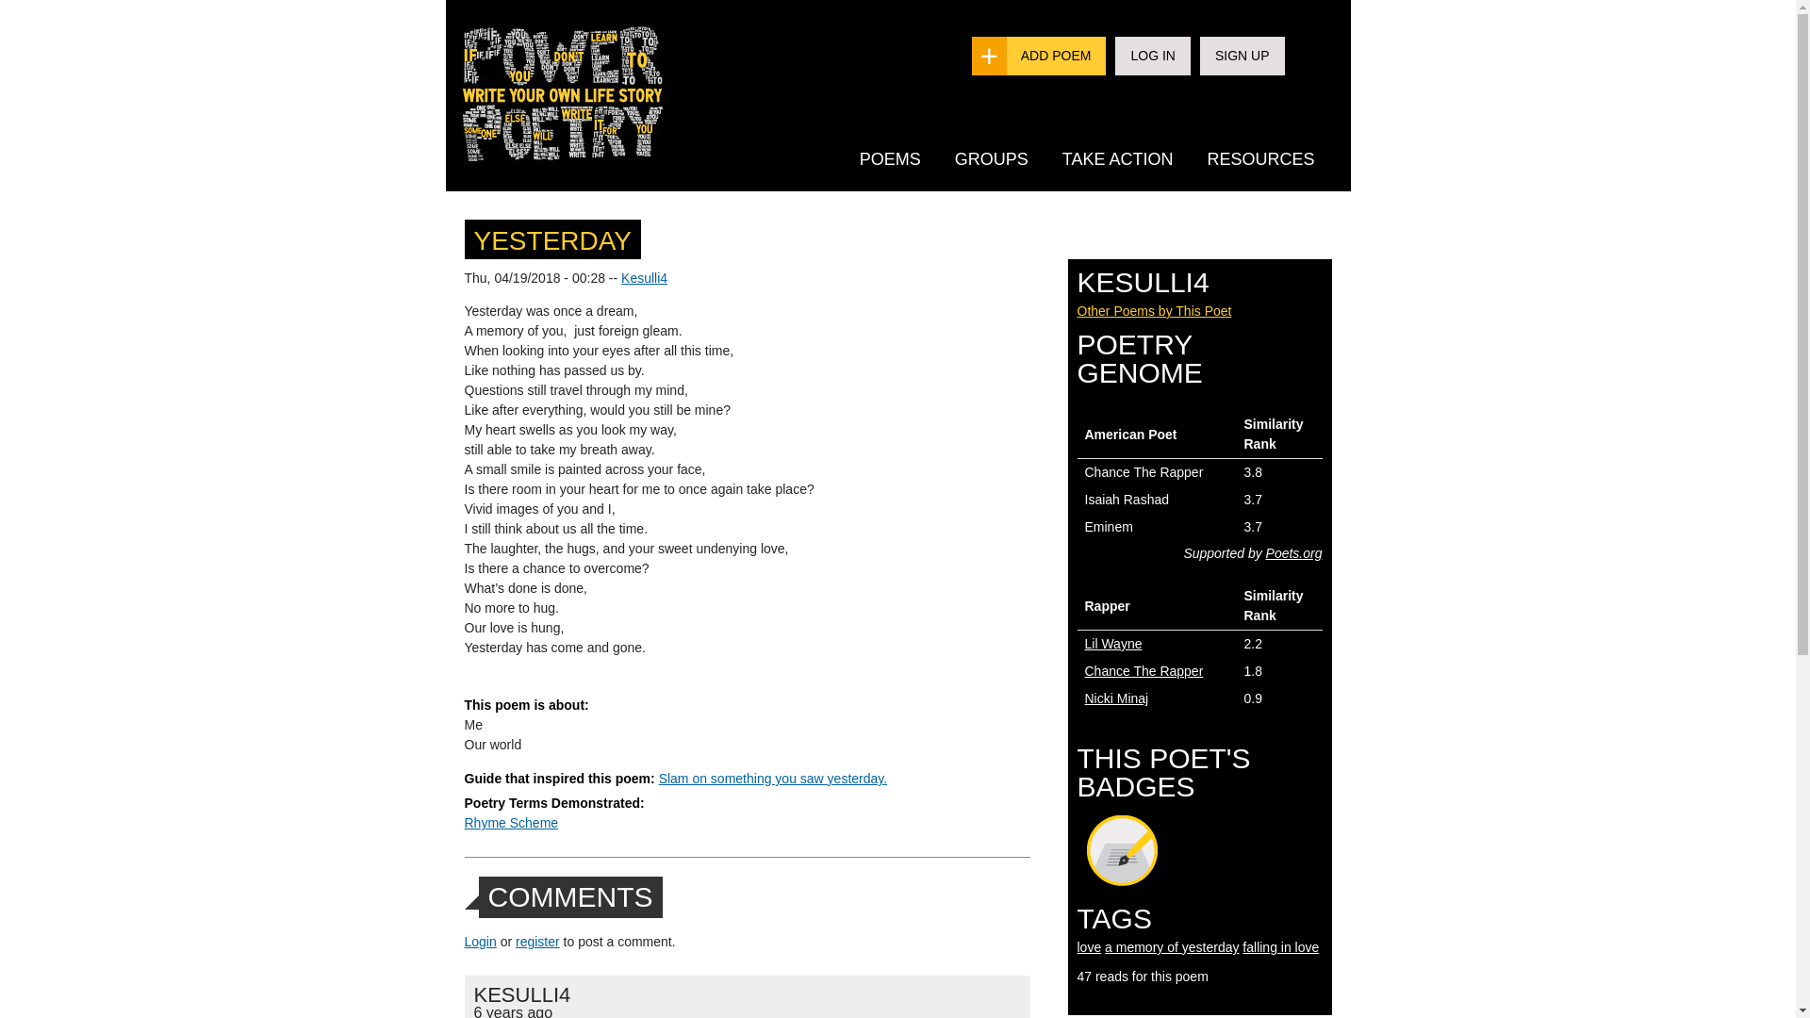 The height and width of the screenshot is (1018, 1810). I want to click on RESOURCES, so click(1259, 158).